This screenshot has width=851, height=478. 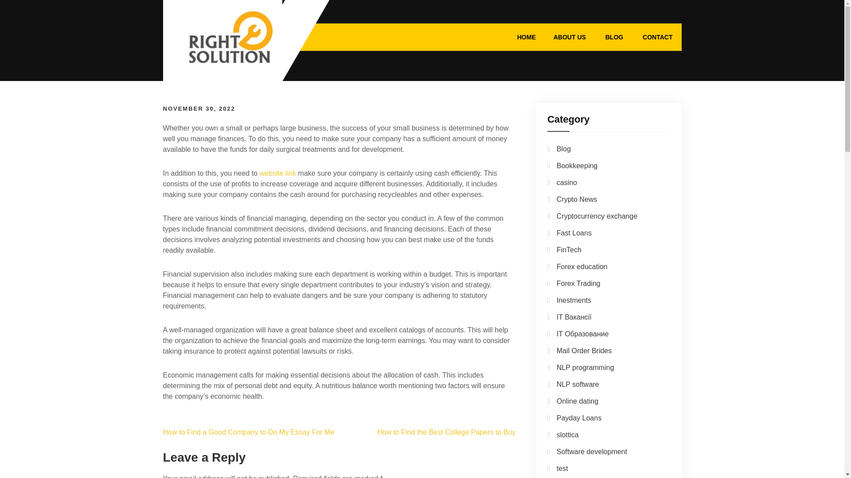 I want to click on Software development, so click(x=592, y=451).